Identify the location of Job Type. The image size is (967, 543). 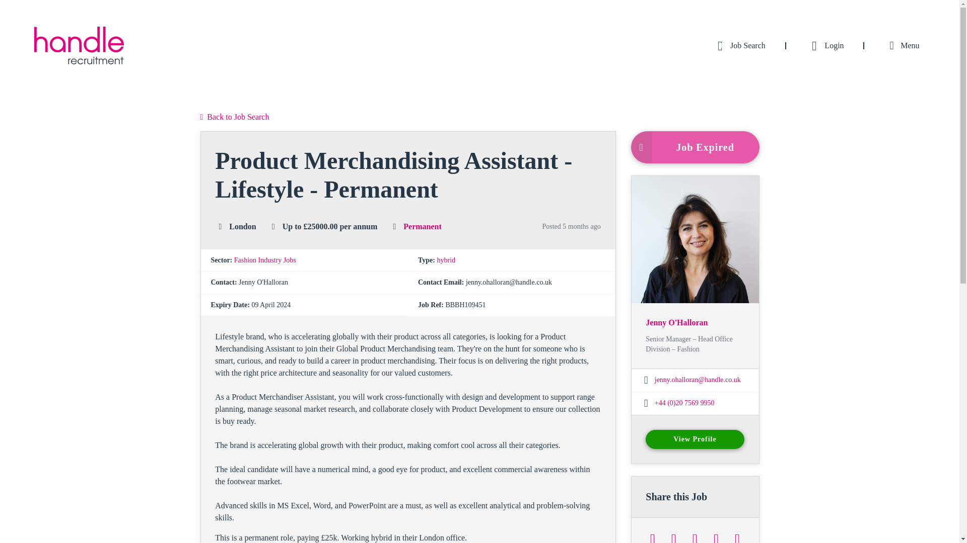
(394, 226).